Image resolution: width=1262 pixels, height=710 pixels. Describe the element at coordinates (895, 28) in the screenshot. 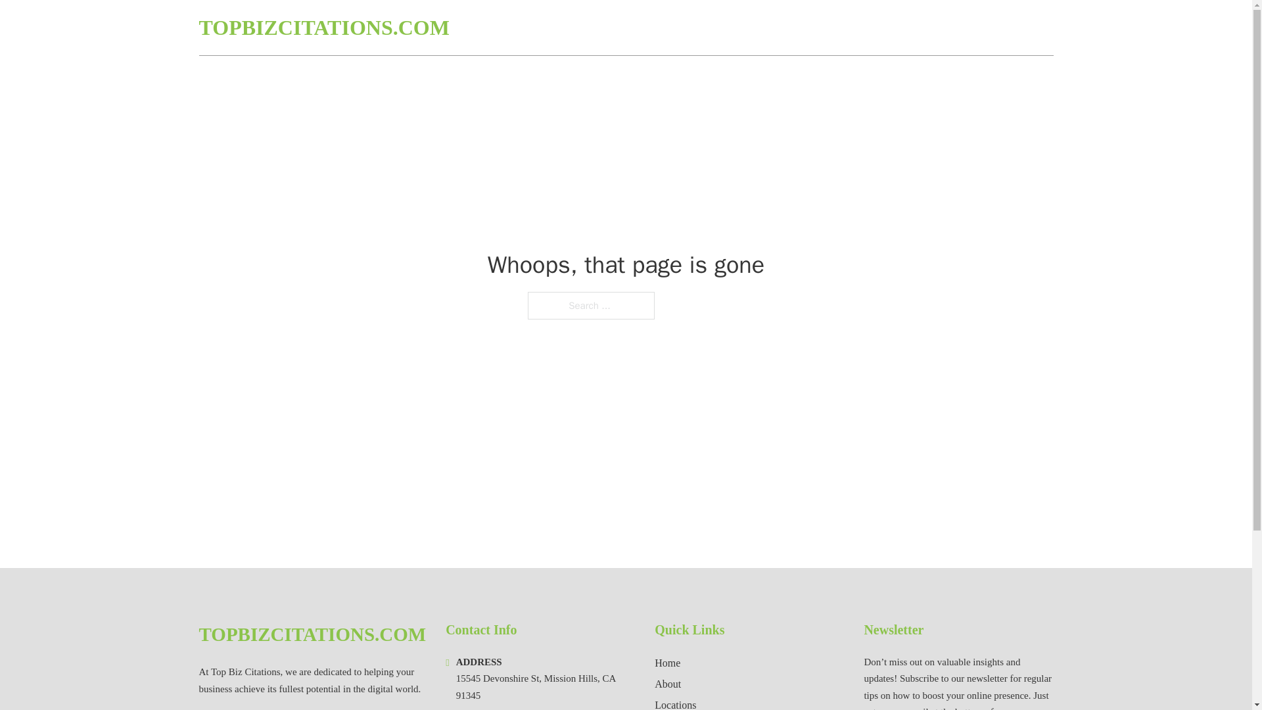

I see `HOME` at that location.